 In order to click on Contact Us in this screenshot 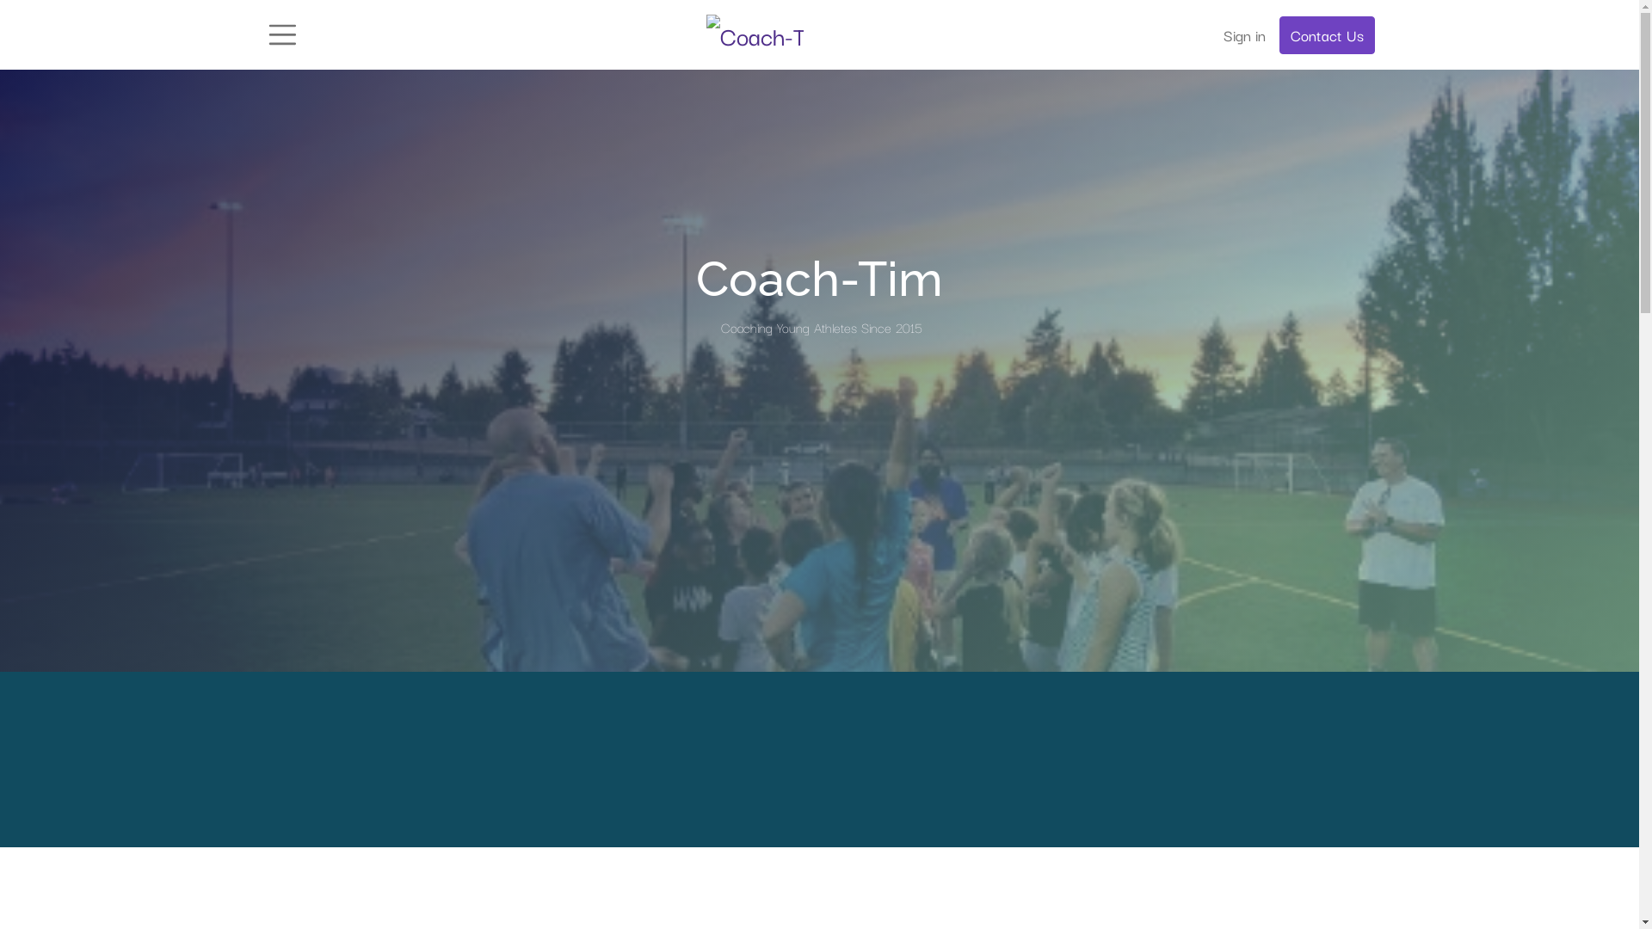, I will do `click(1327, 35)`.